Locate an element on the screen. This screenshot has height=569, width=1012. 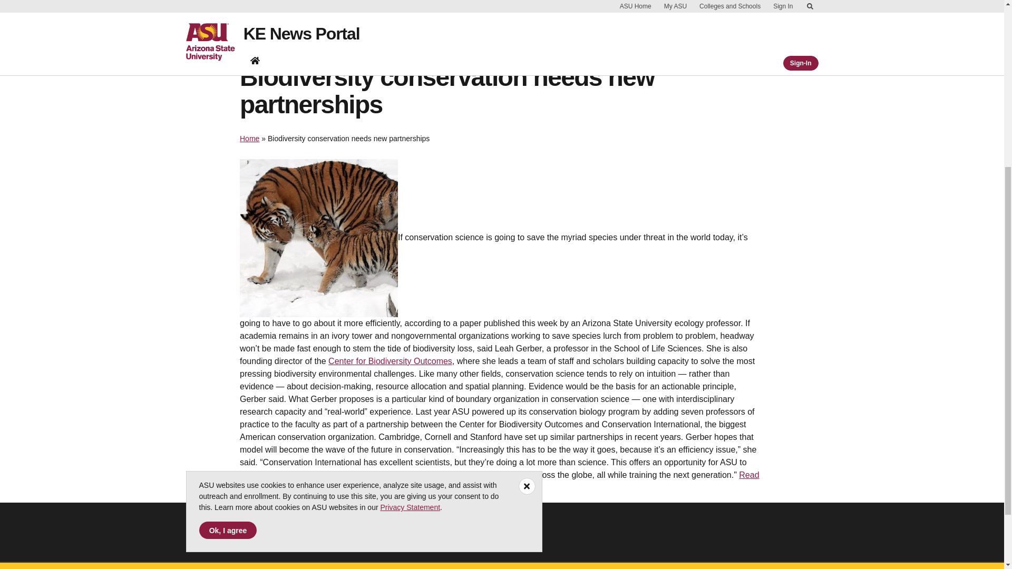
Ok, I agree is located at coordinates (228, 269).